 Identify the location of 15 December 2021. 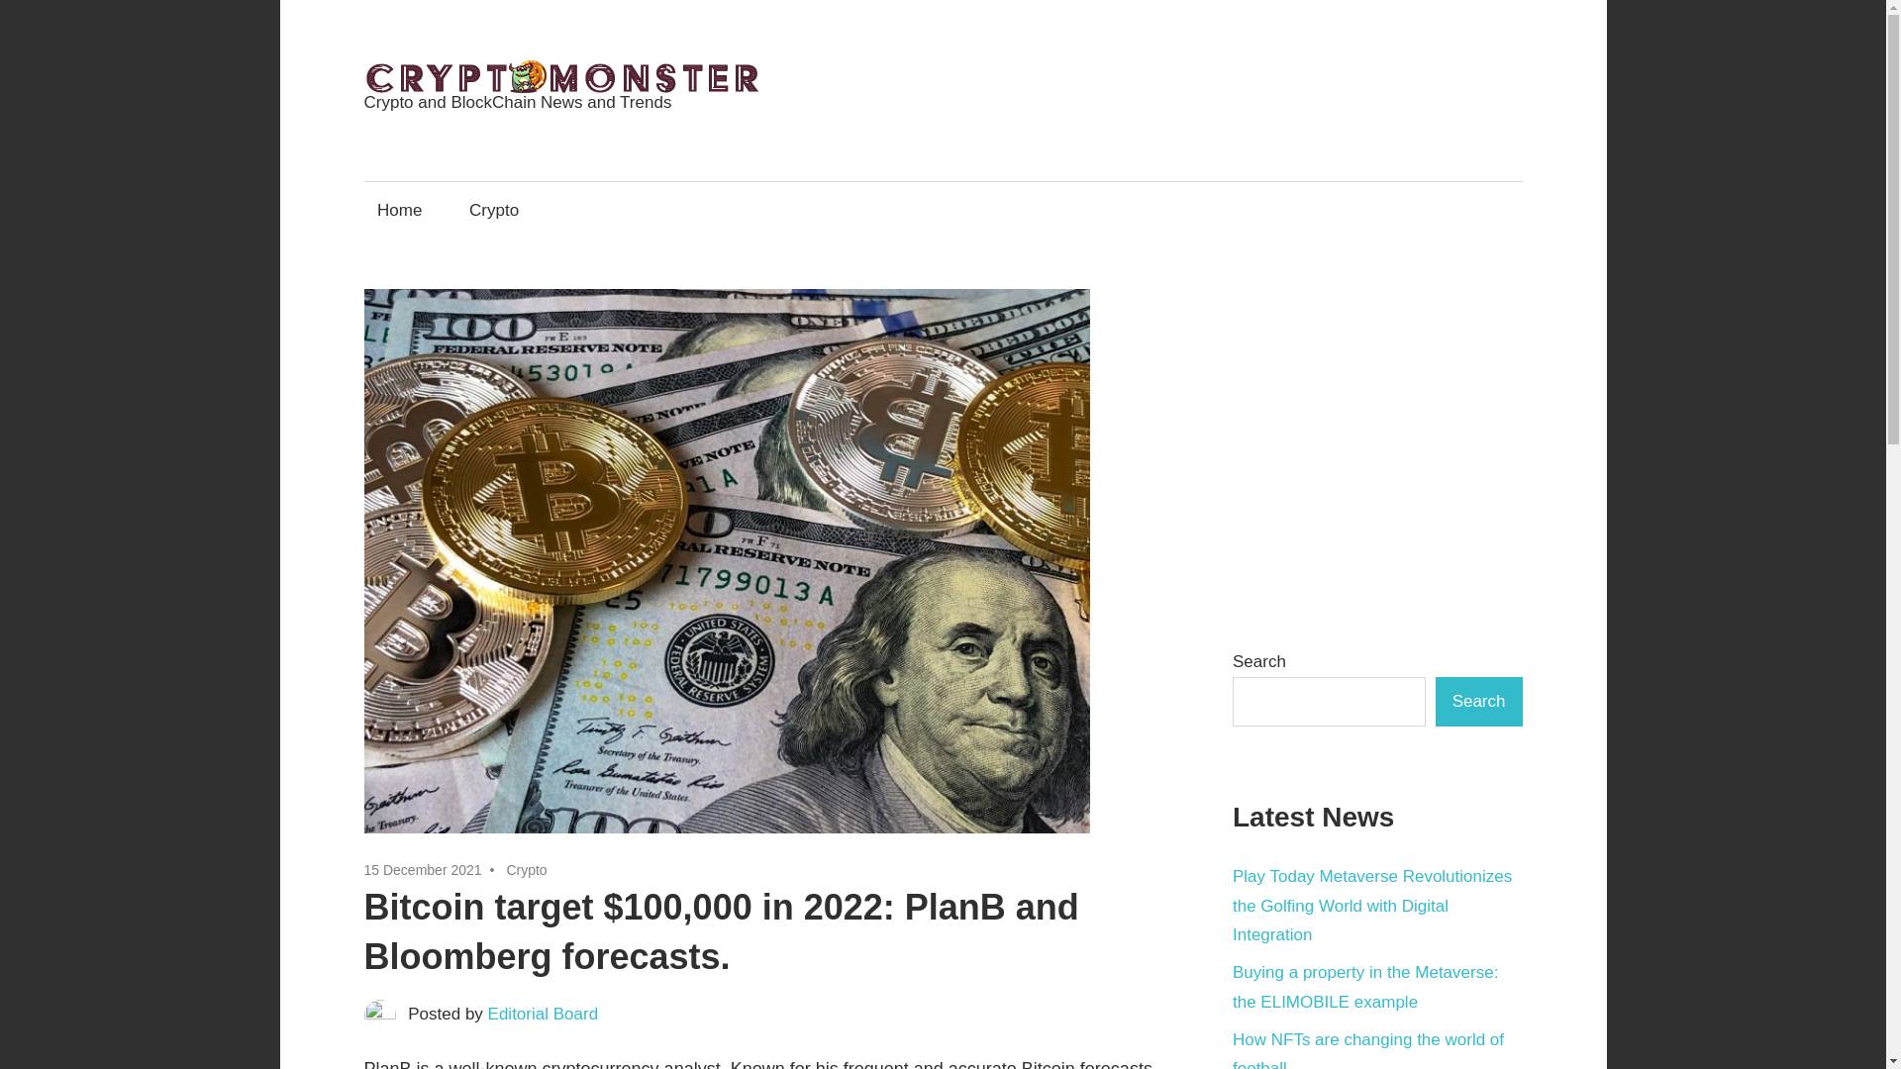
(424, 869).